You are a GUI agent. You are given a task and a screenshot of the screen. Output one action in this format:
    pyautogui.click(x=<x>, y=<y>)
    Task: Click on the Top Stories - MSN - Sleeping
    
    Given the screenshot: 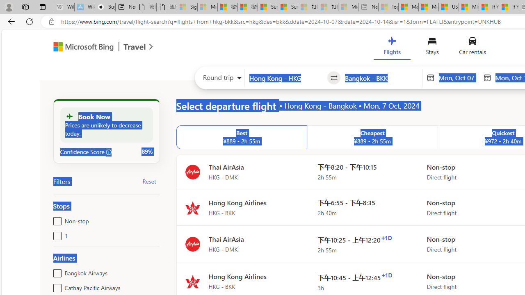 What is the action you would take?
    pyautogui.click(x=388, y=7)
    